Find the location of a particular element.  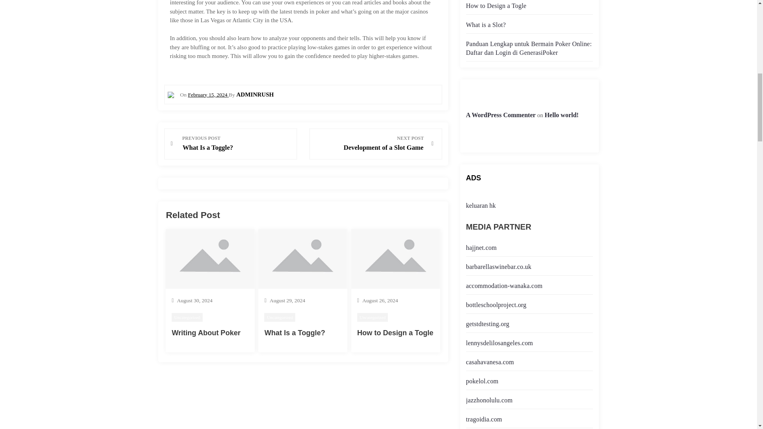

Uncategorized is located at coordinates (500, 115).